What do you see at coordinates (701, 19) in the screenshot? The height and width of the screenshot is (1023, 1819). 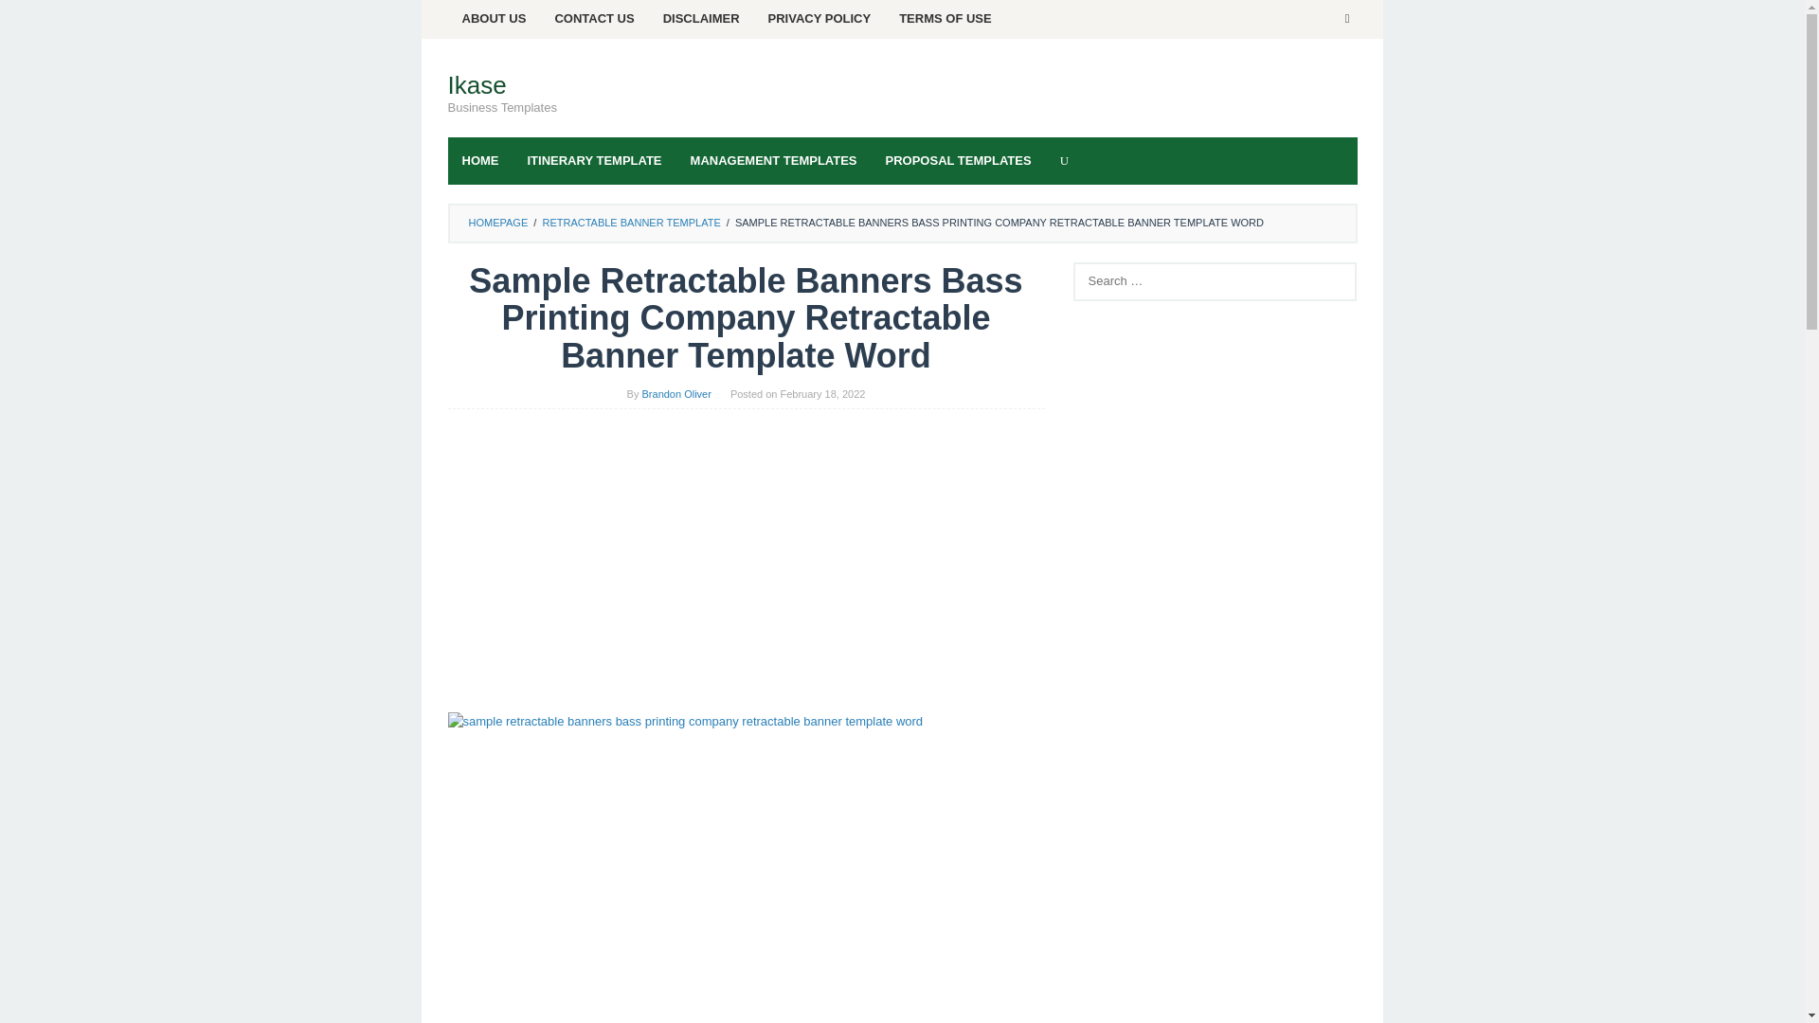 I see `DISCLAIMER` at bounding box center [701, 19].